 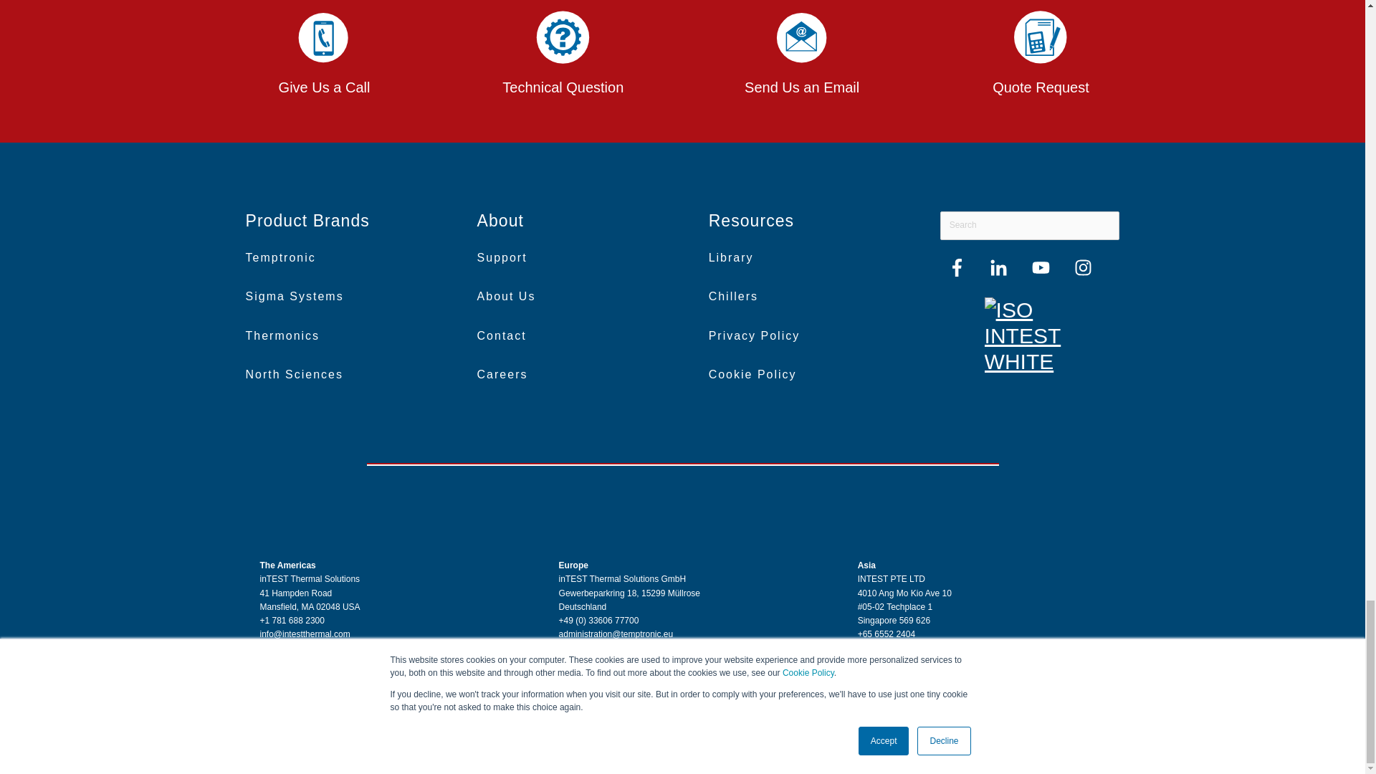 What do you see at coordinates (802, 39) in the screenshot?
I see `EMAIL WHITE INTEST` at bounding box center [802, 39].